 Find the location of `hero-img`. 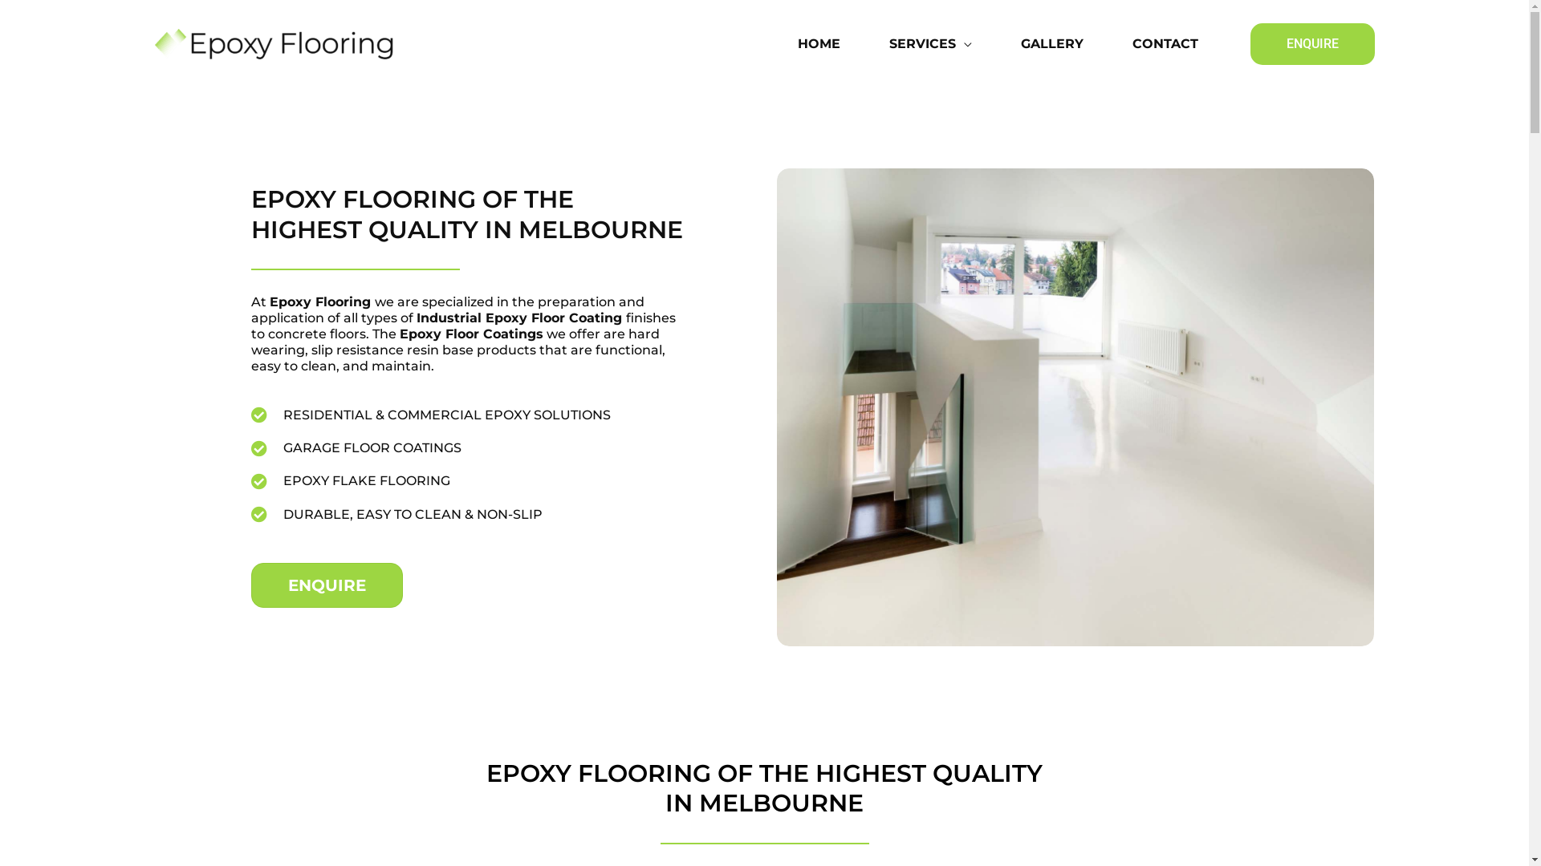

hero-img is located at coordinates (1075, 407).